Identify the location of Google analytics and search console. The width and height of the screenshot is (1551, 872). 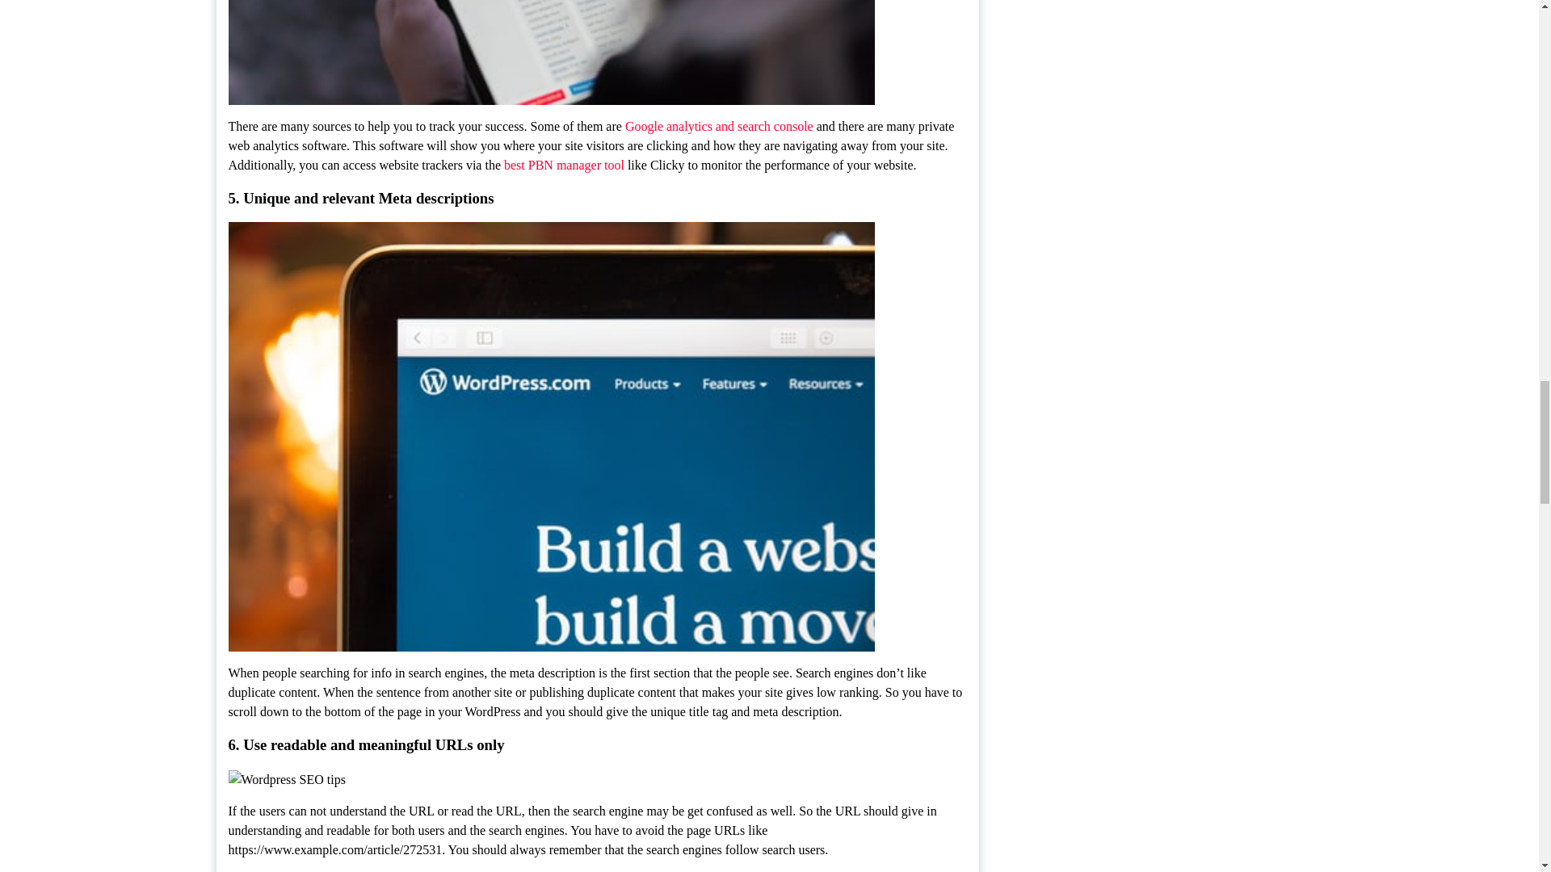
(721, 126).